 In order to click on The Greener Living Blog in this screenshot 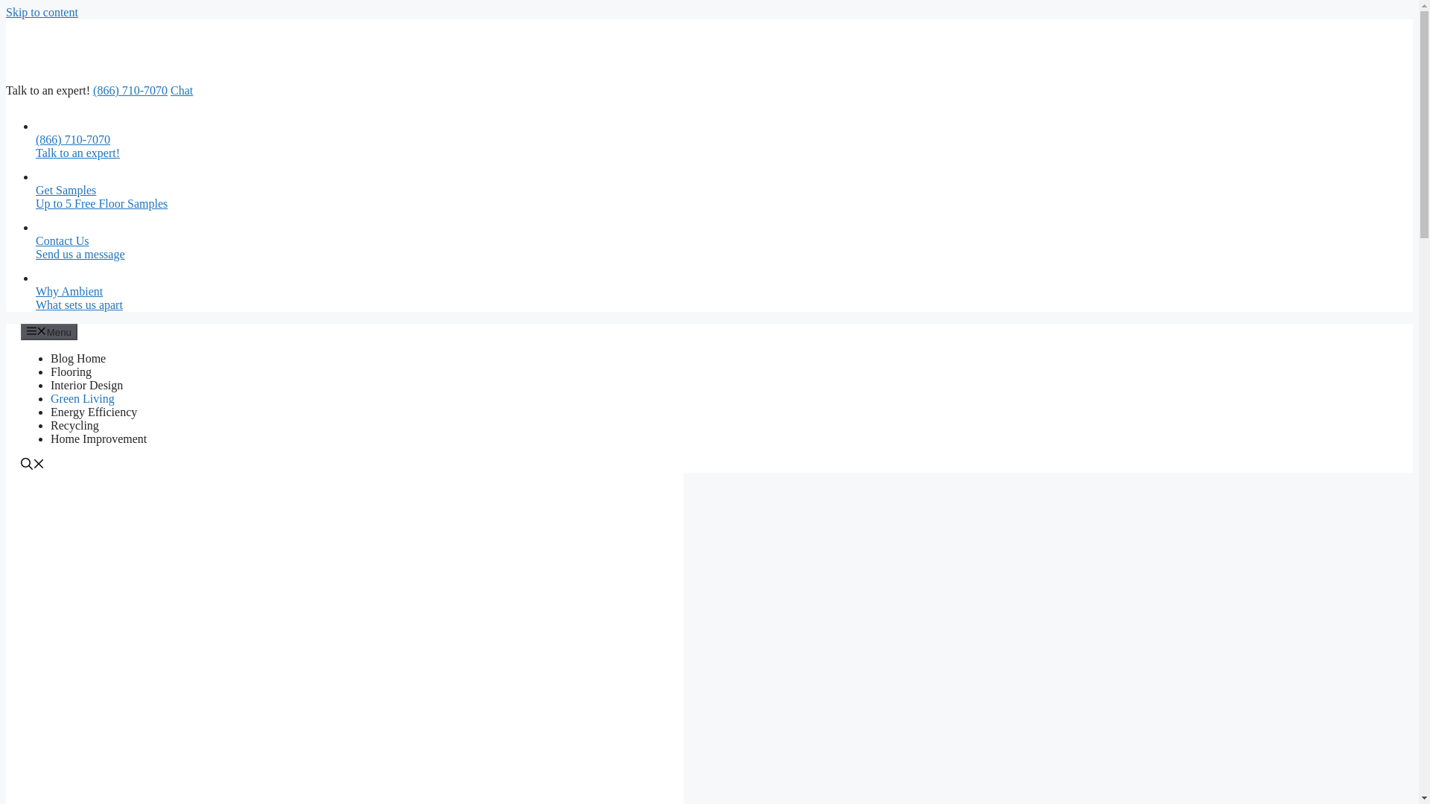, I will do `click(505, 287)`.